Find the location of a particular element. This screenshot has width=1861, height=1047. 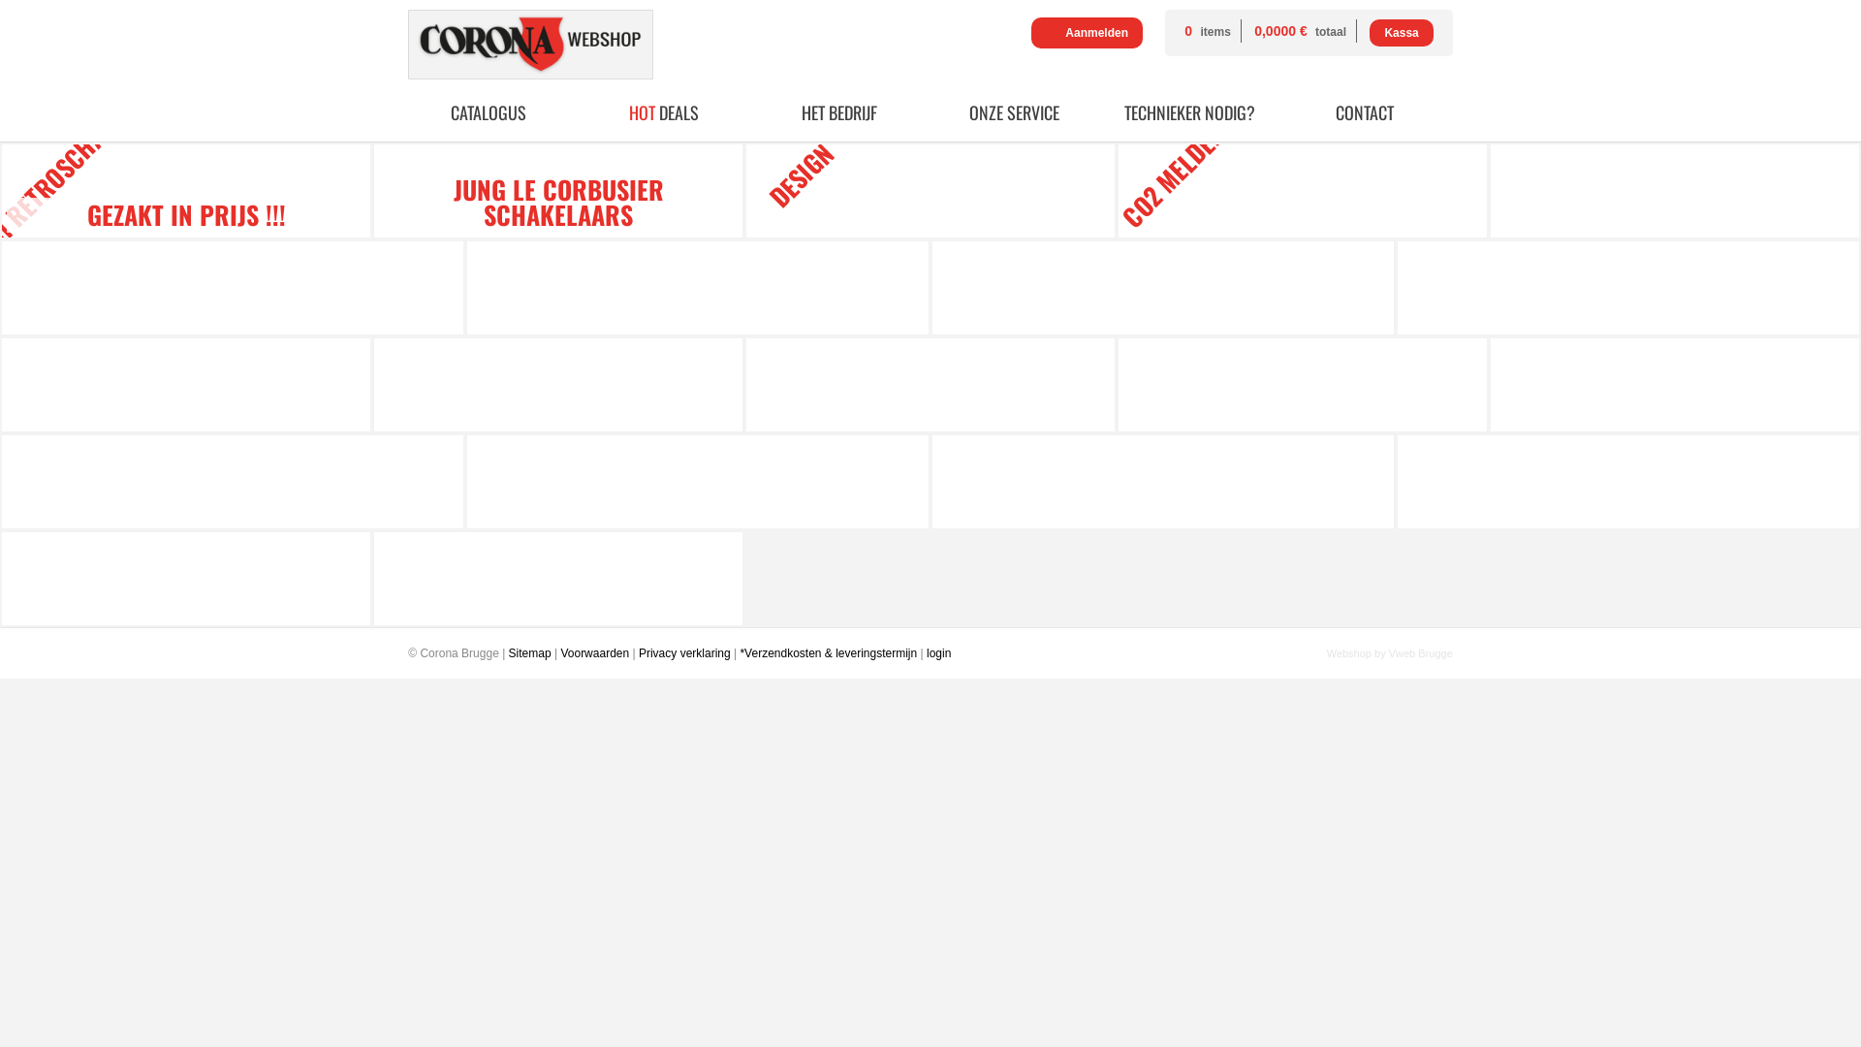

Serena Koper Flos is located at coordinates (930, 385).